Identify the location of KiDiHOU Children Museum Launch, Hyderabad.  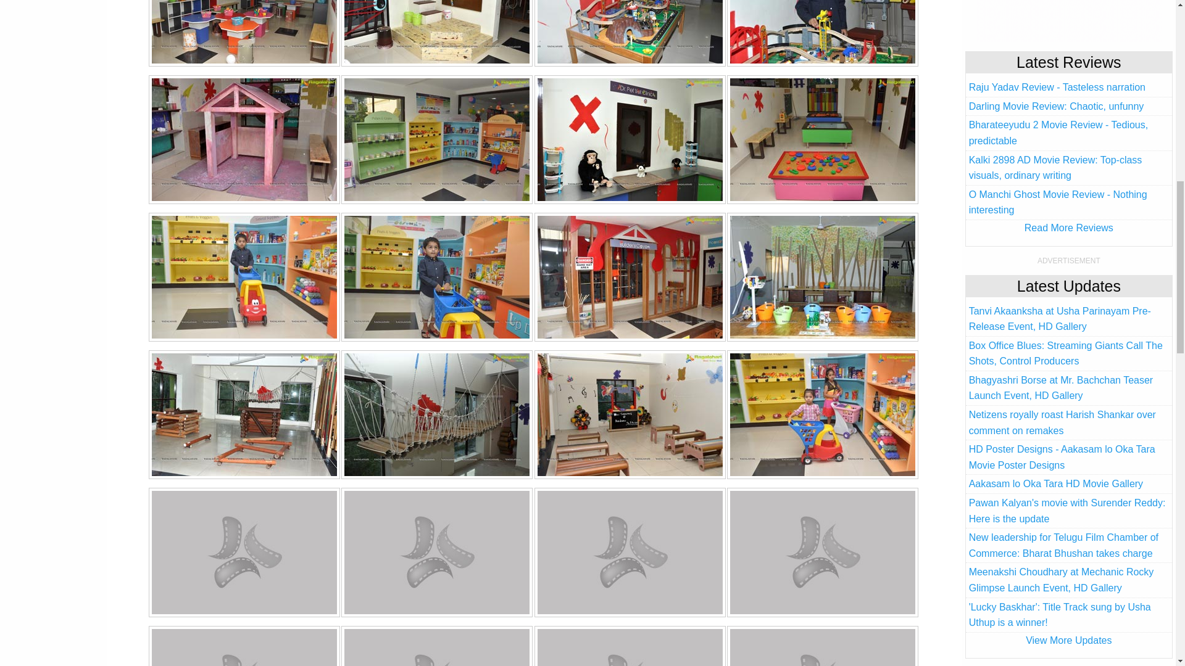
(437, 276).